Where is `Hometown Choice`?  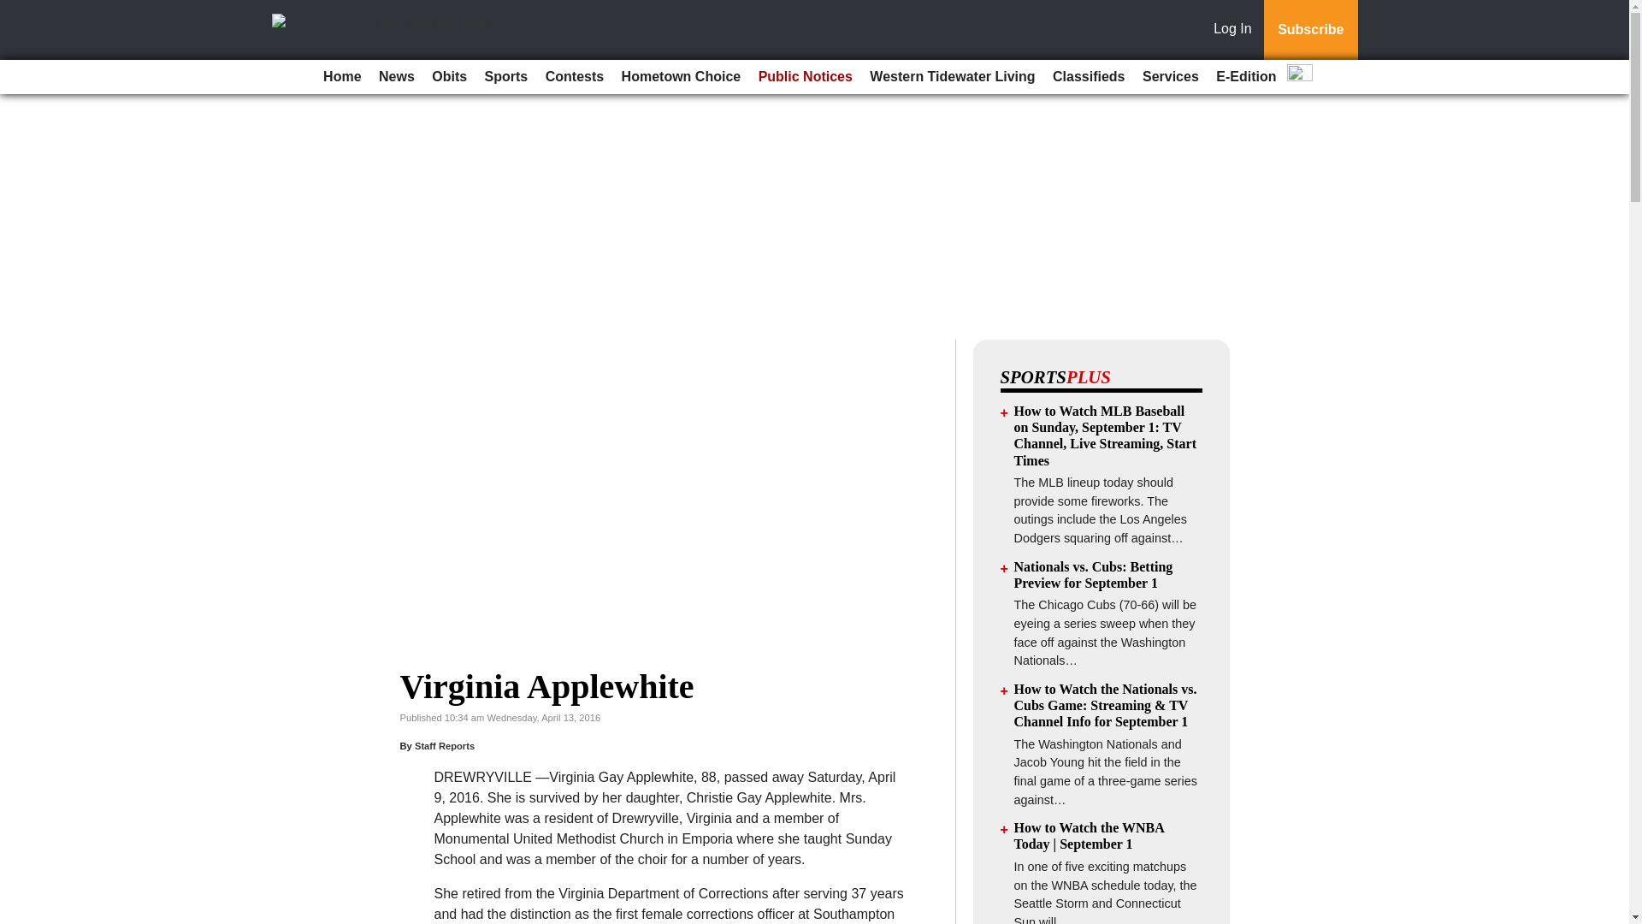 Hometown Choice is located at coordinates (681, 77).